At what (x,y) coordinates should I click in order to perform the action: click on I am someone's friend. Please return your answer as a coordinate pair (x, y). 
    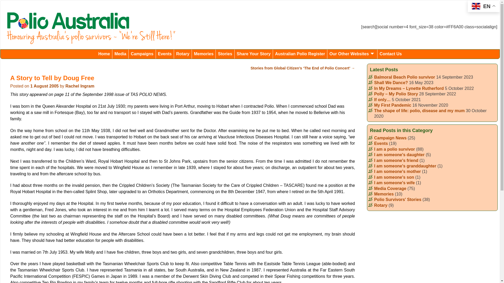
    Looking at the image, I should click on (396, 160).